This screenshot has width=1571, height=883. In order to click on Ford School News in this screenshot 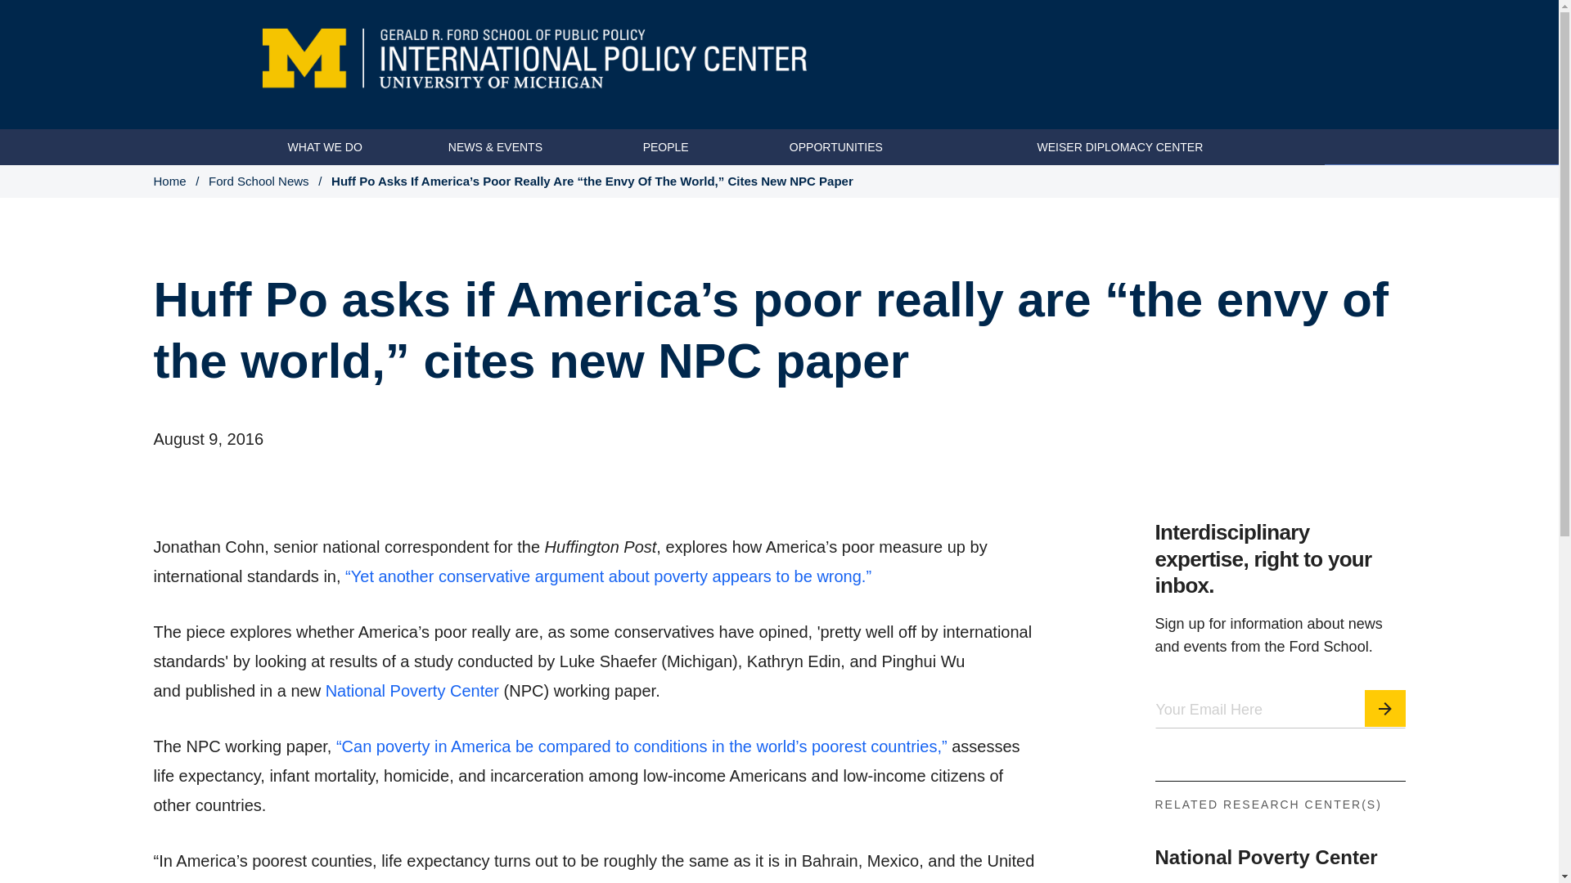, I will do `click(259, 181)`.